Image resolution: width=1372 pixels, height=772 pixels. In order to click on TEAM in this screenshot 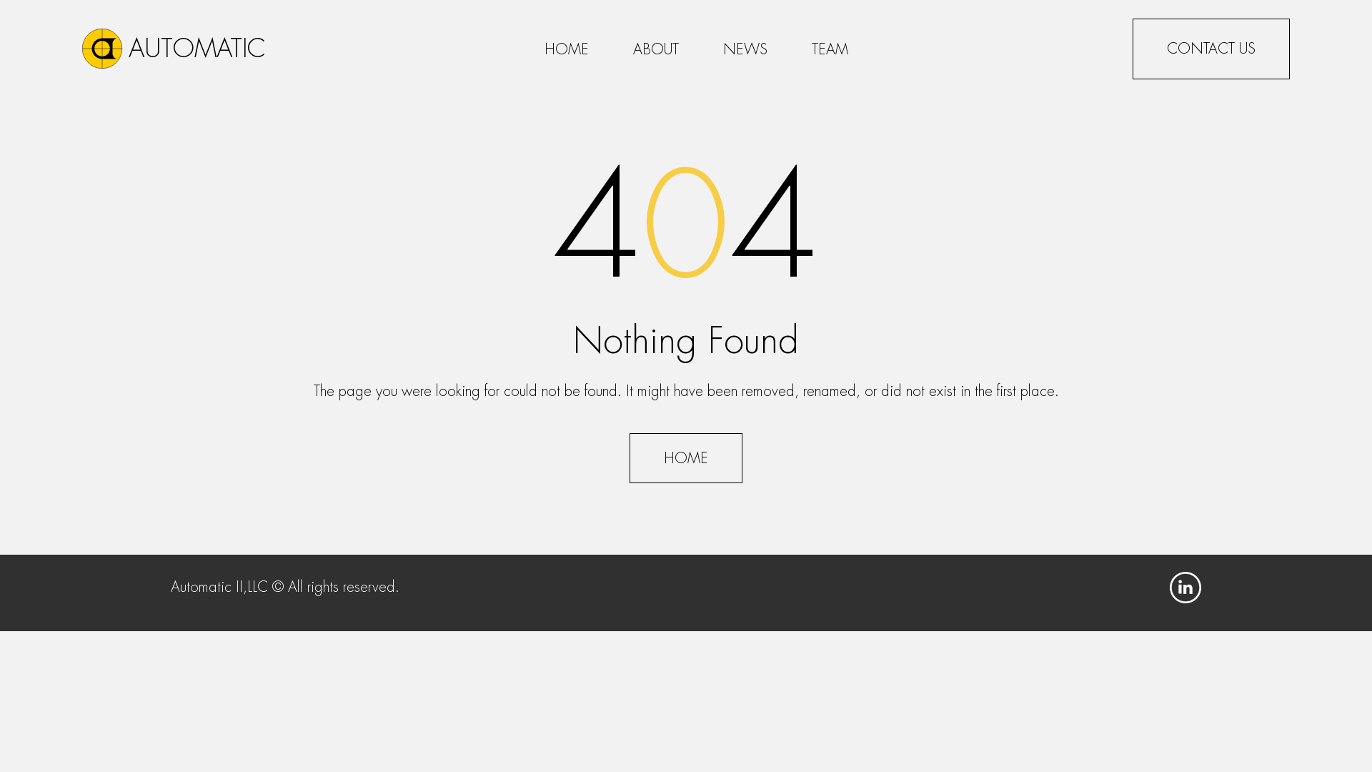, I will do `click(830, 53)`.